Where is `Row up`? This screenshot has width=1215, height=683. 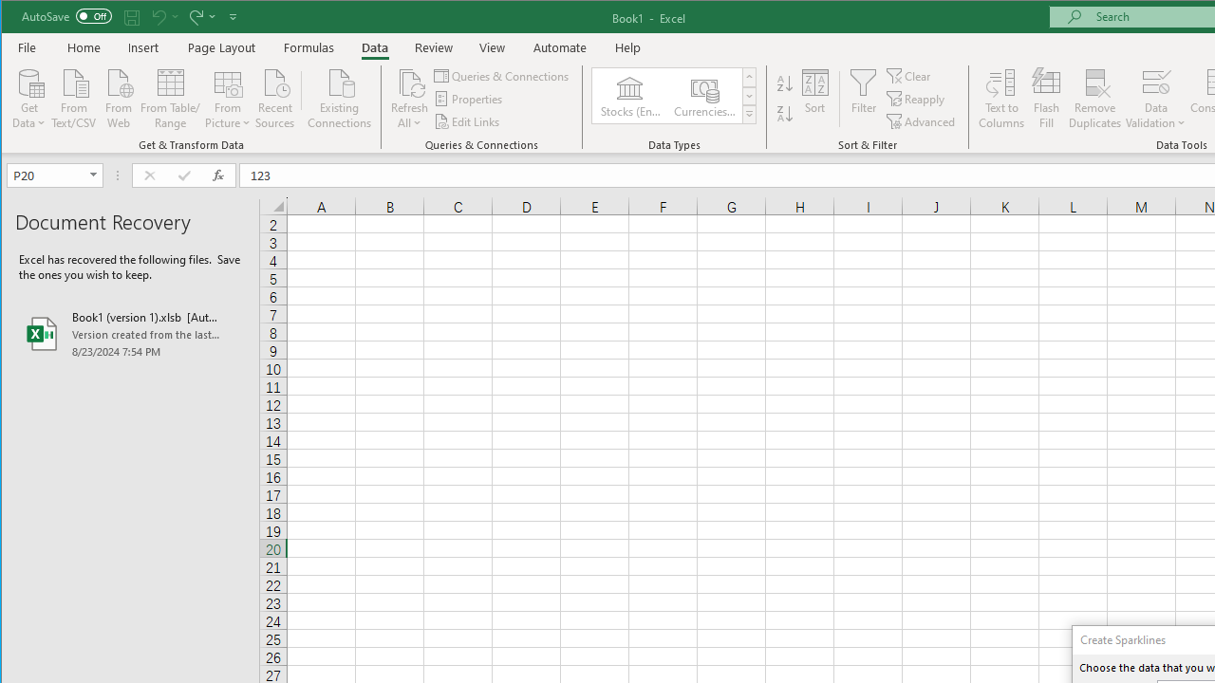
Row up is located at coordinates (750, 78).